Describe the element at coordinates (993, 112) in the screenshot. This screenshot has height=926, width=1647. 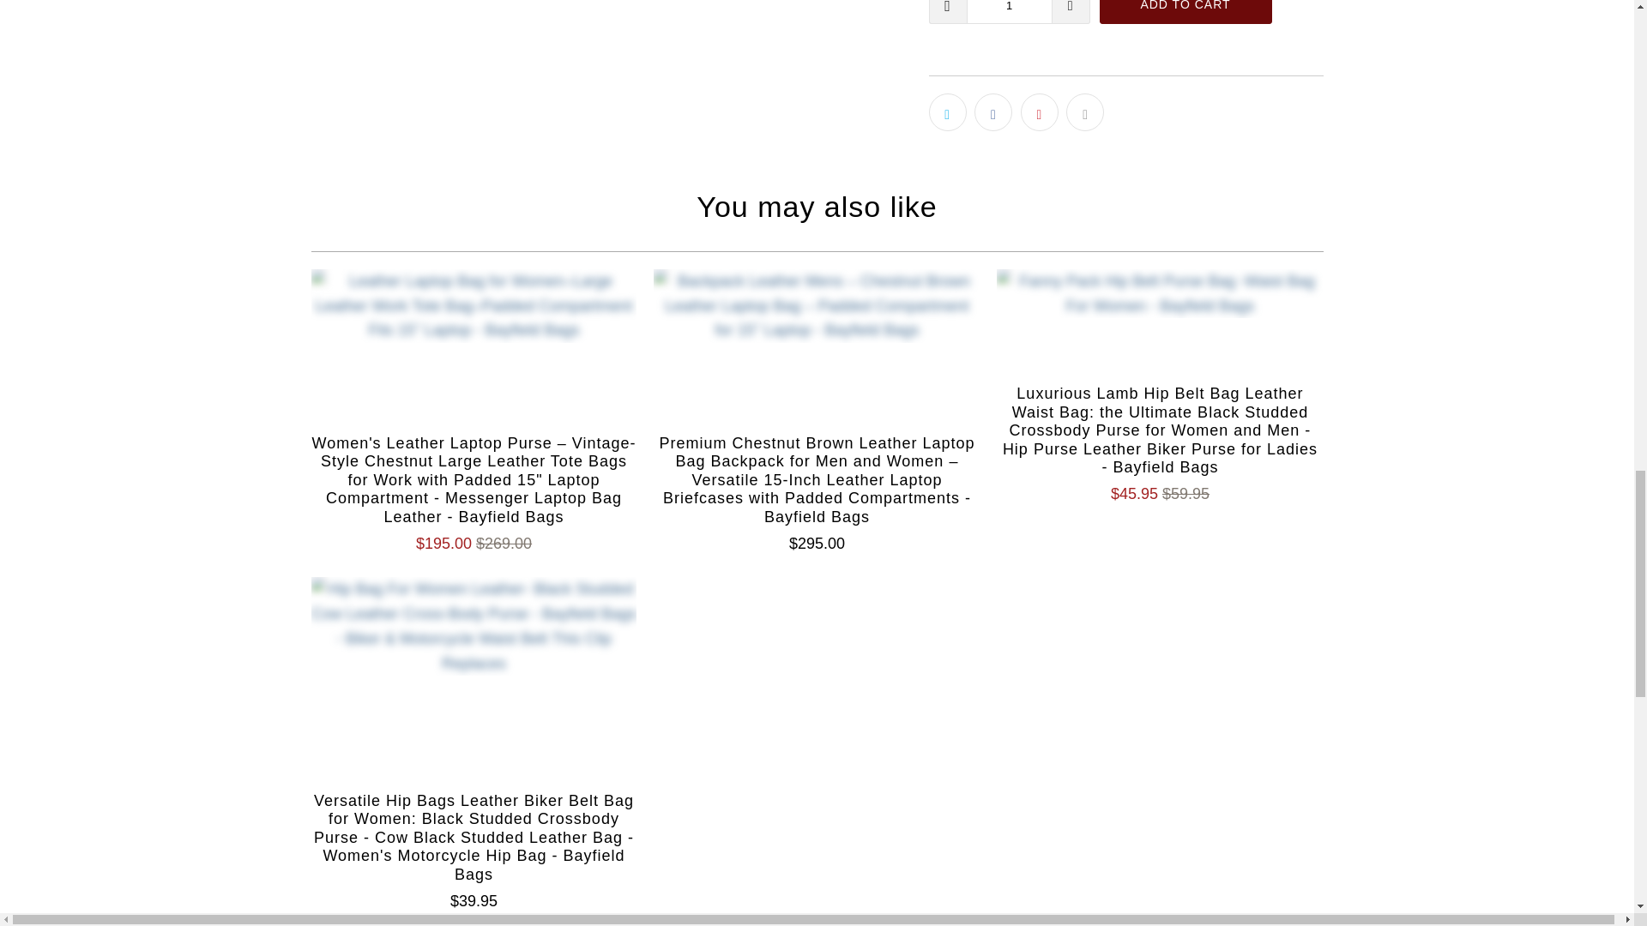
I see `Share this on Facebook` at that location.